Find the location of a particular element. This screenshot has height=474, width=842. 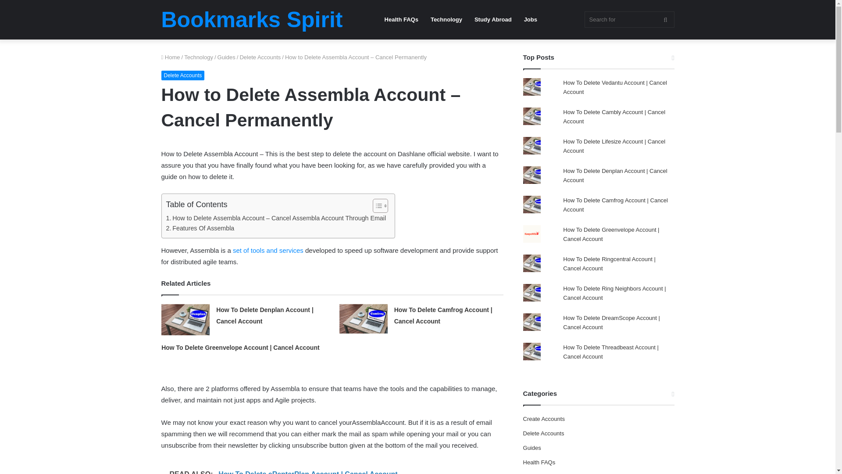

Delete Accounts is located at coordinates (260, 57).